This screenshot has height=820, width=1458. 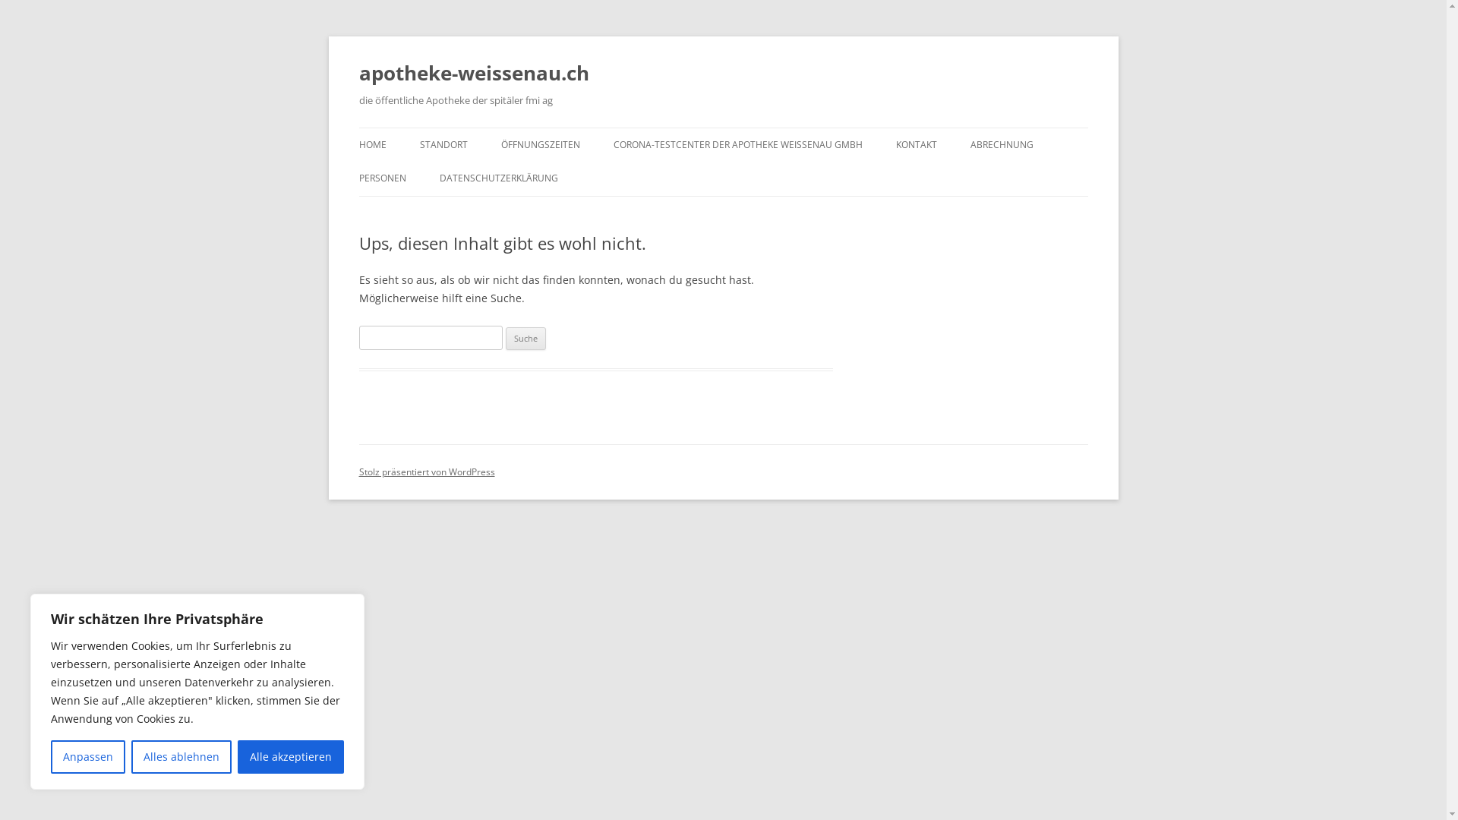 I want to click on STANDORT, so click(x=443, y=145).